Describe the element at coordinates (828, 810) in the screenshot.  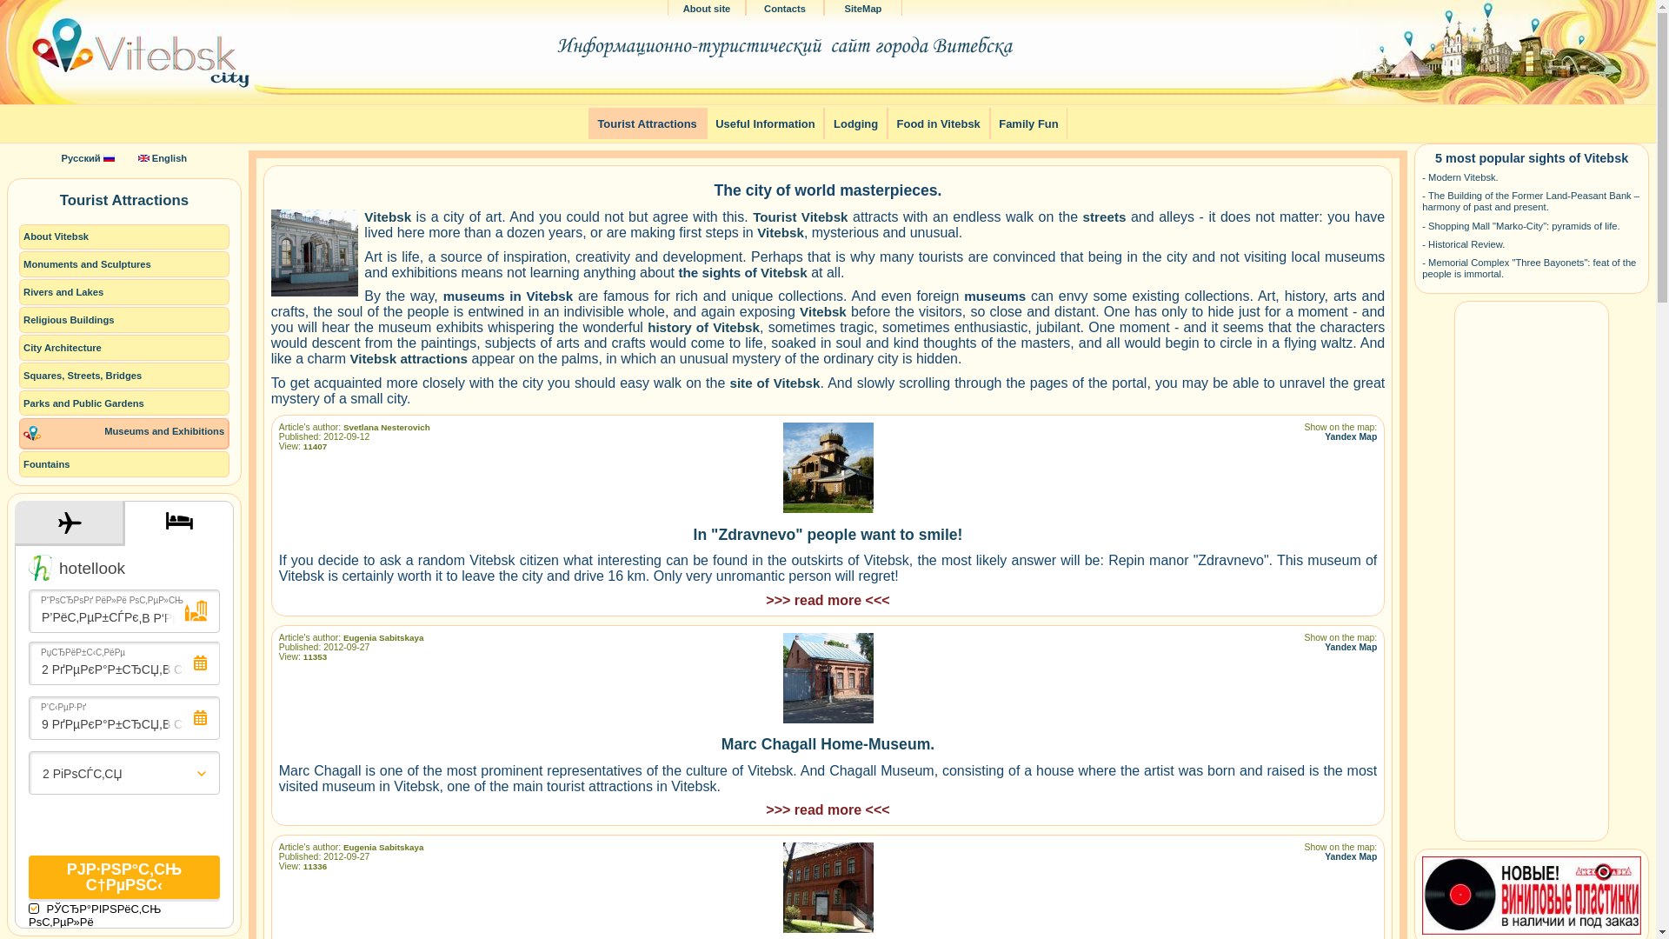
I see `>>> read more <<<` at that location.